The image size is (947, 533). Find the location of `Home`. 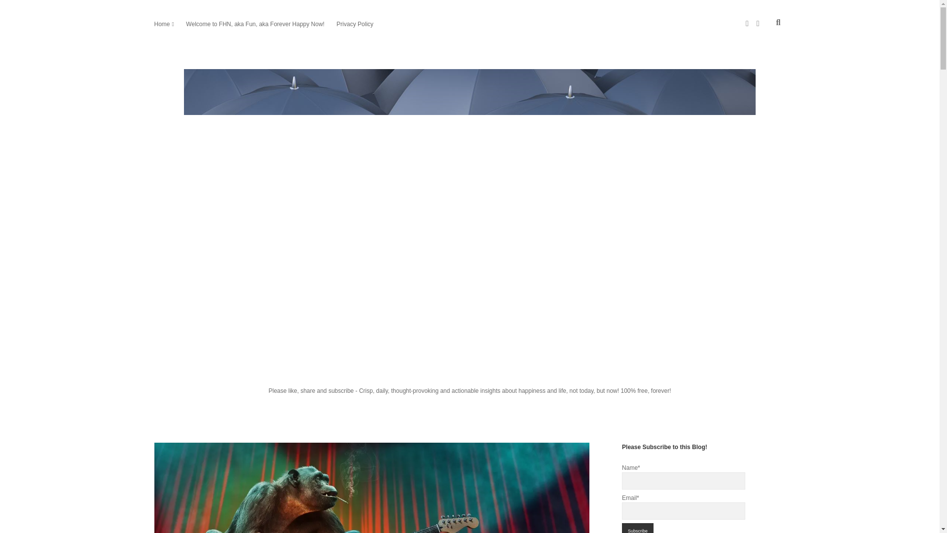

Home is located at coordinates (161, 24).